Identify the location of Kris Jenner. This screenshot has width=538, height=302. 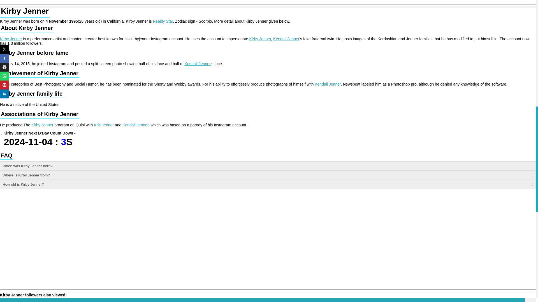
(104, 125).